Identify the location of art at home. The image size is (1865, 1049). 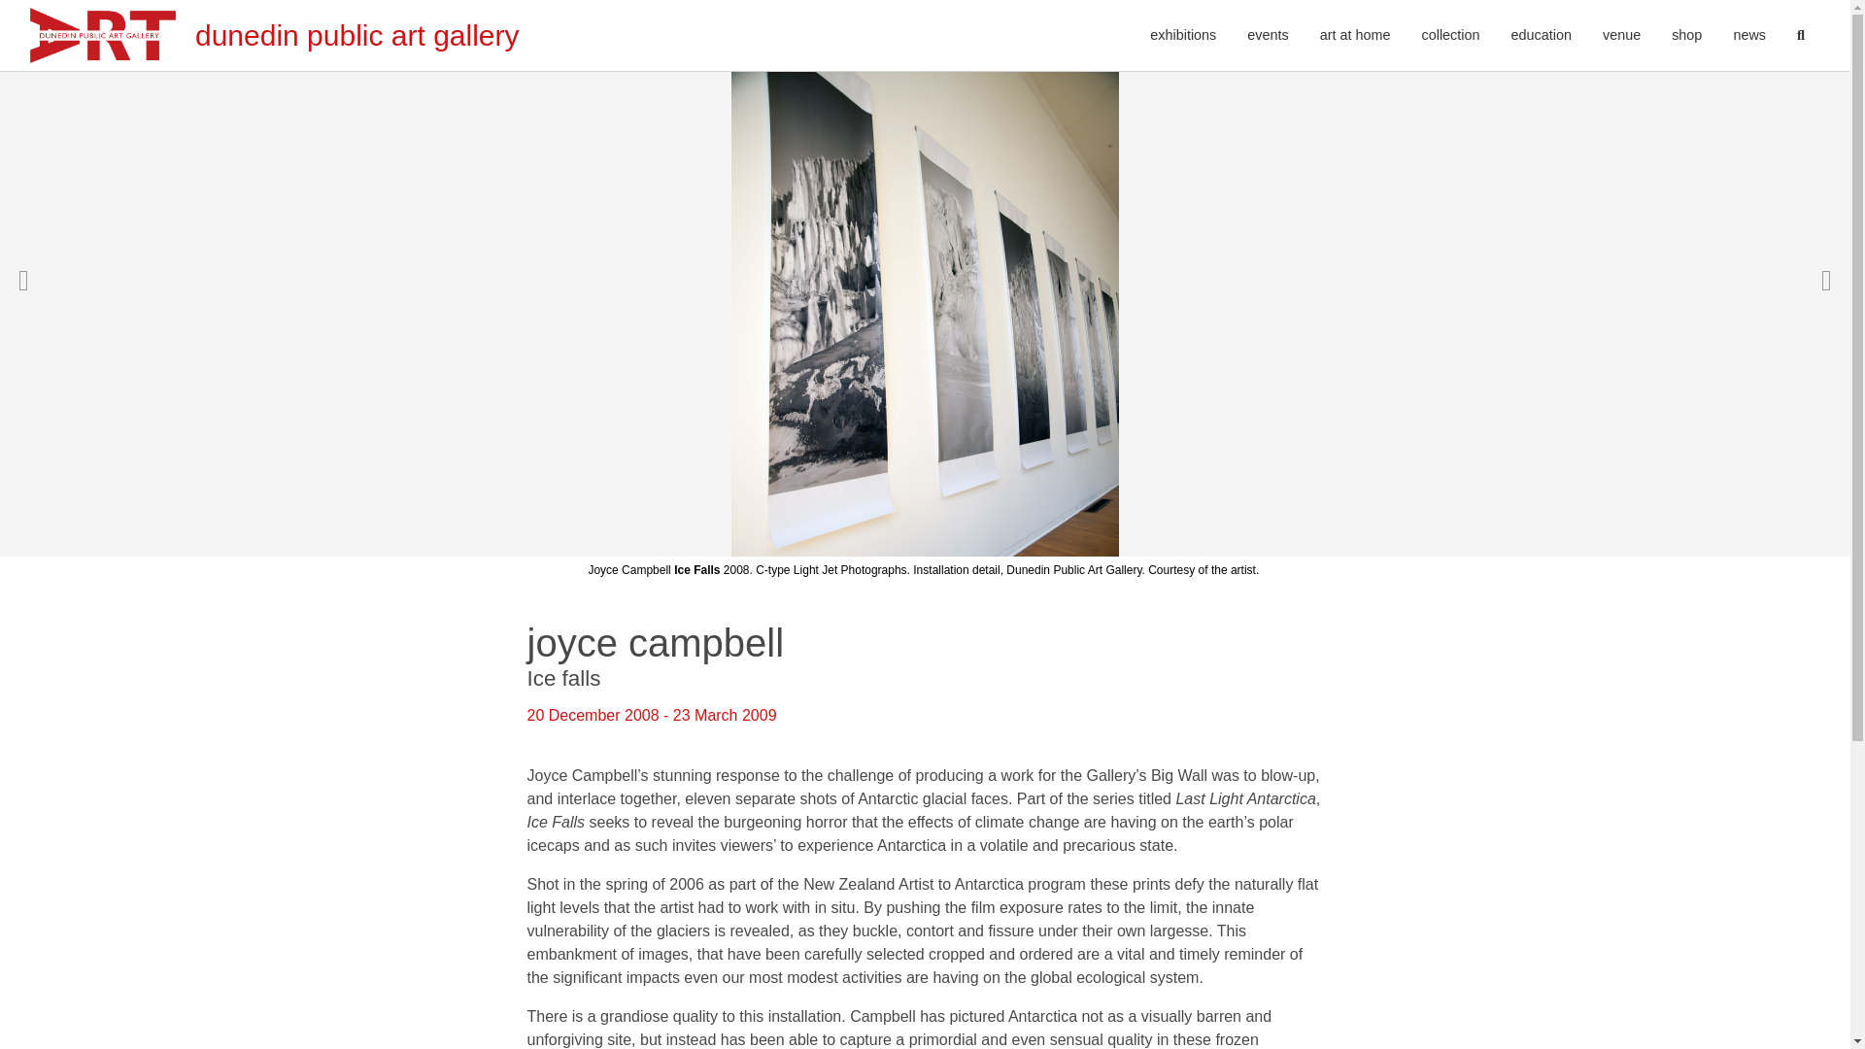
(1354, 36).